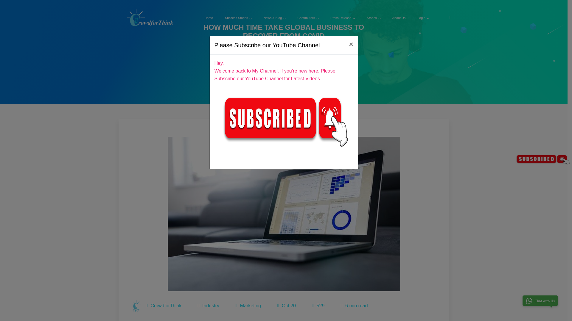 Image resolution: width=572 pixels, height=321 pixels. I want to click on Play, so click(284, 69).